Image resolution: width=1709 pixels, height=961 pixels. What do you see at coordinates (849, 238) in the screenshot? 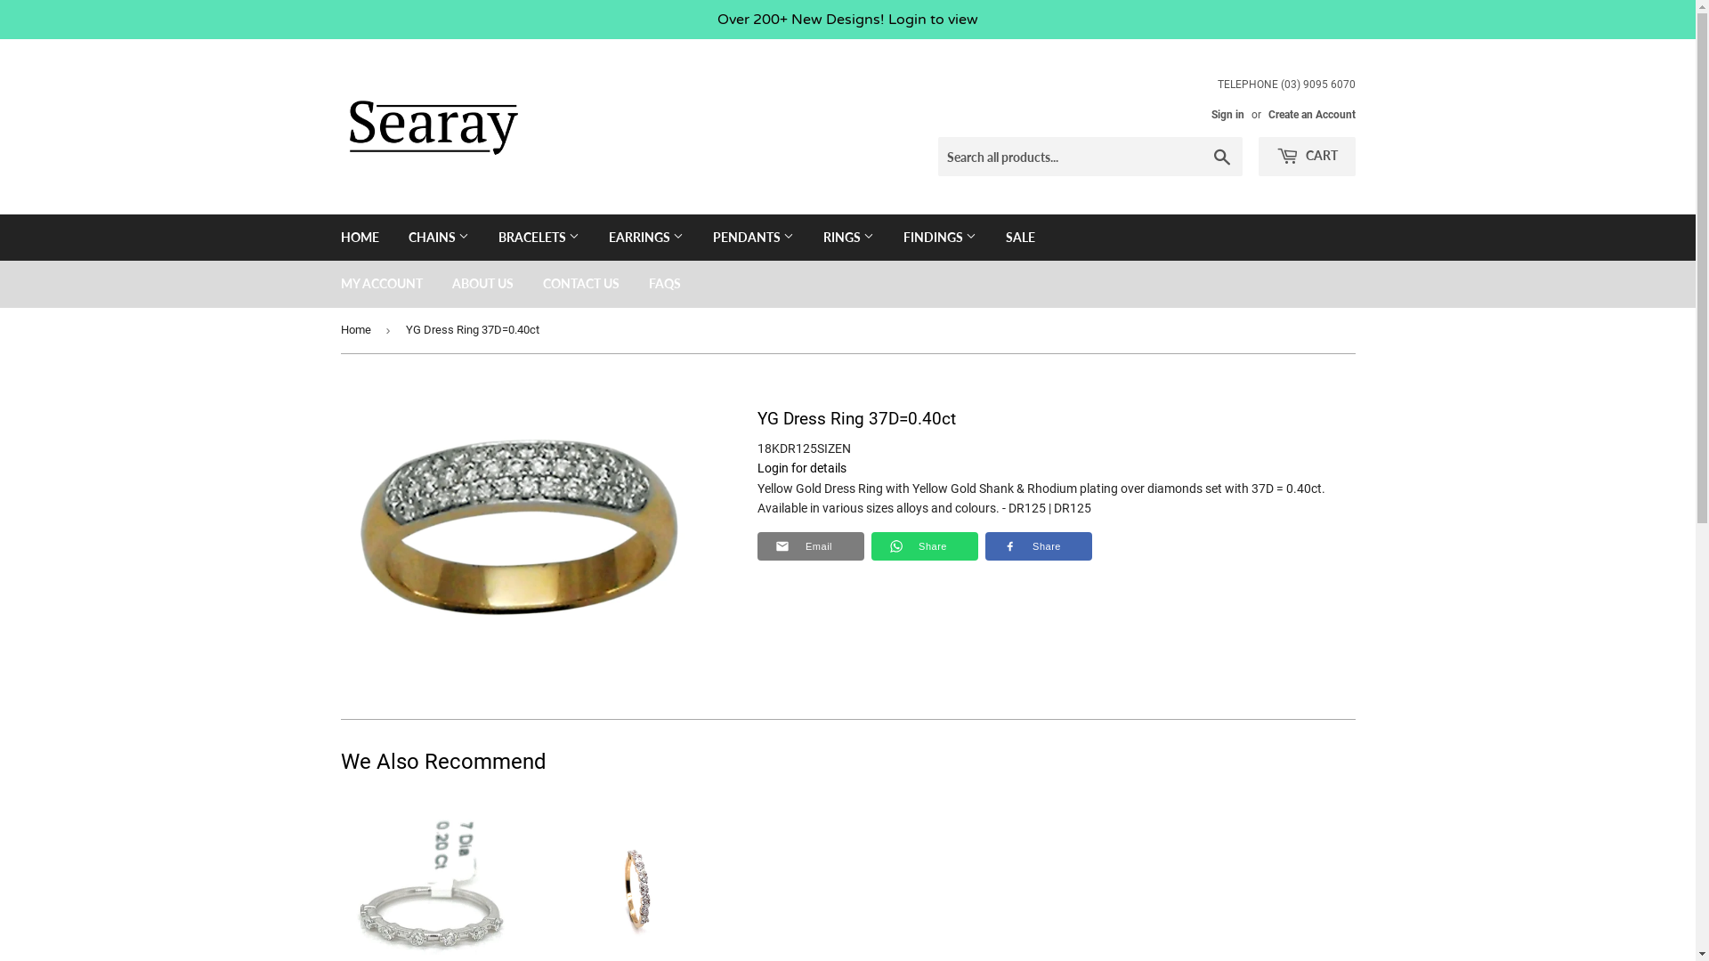
I see `RINGS` at bounding box center [849, 238].